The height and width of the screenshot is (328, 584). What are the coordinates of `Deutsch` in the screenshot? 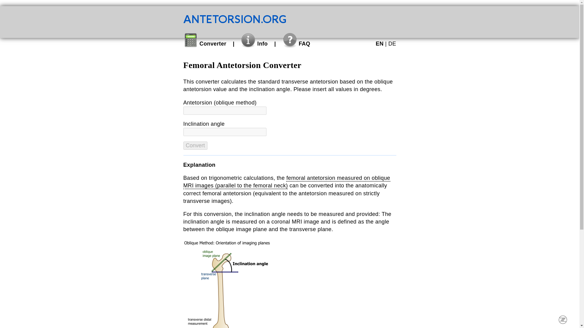 It's located at (392, 44).